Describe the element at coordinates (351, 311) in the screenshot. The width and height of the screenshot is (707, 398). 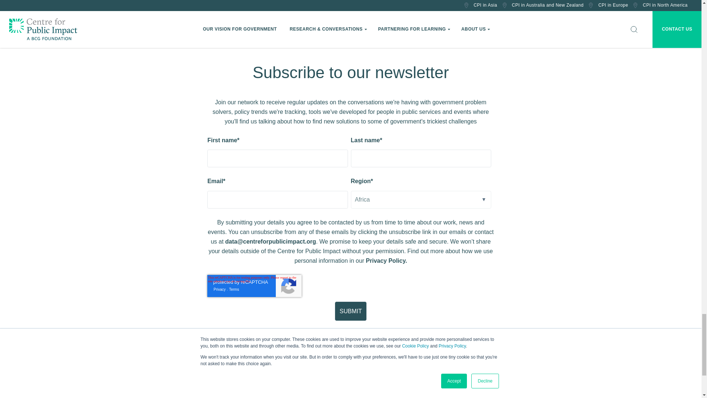
I see `Submit` at that location.